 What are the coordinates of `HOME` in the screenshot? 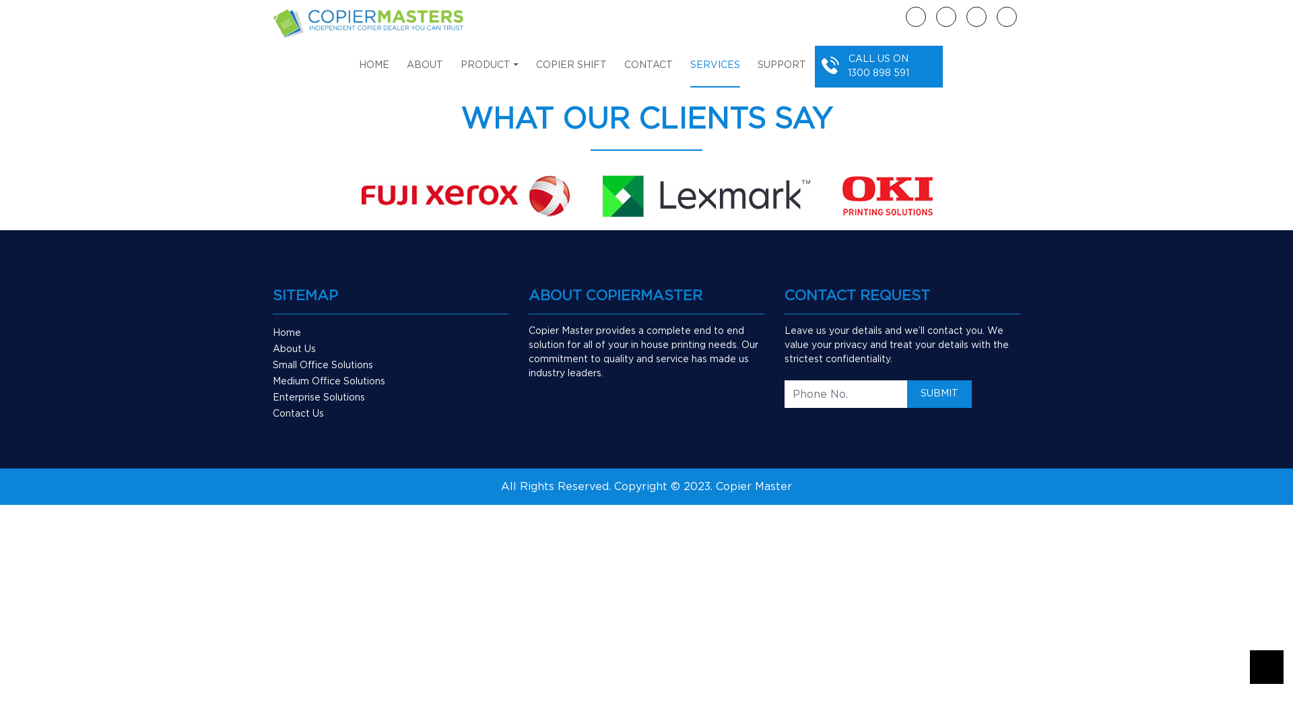 It's located at (374, 73).